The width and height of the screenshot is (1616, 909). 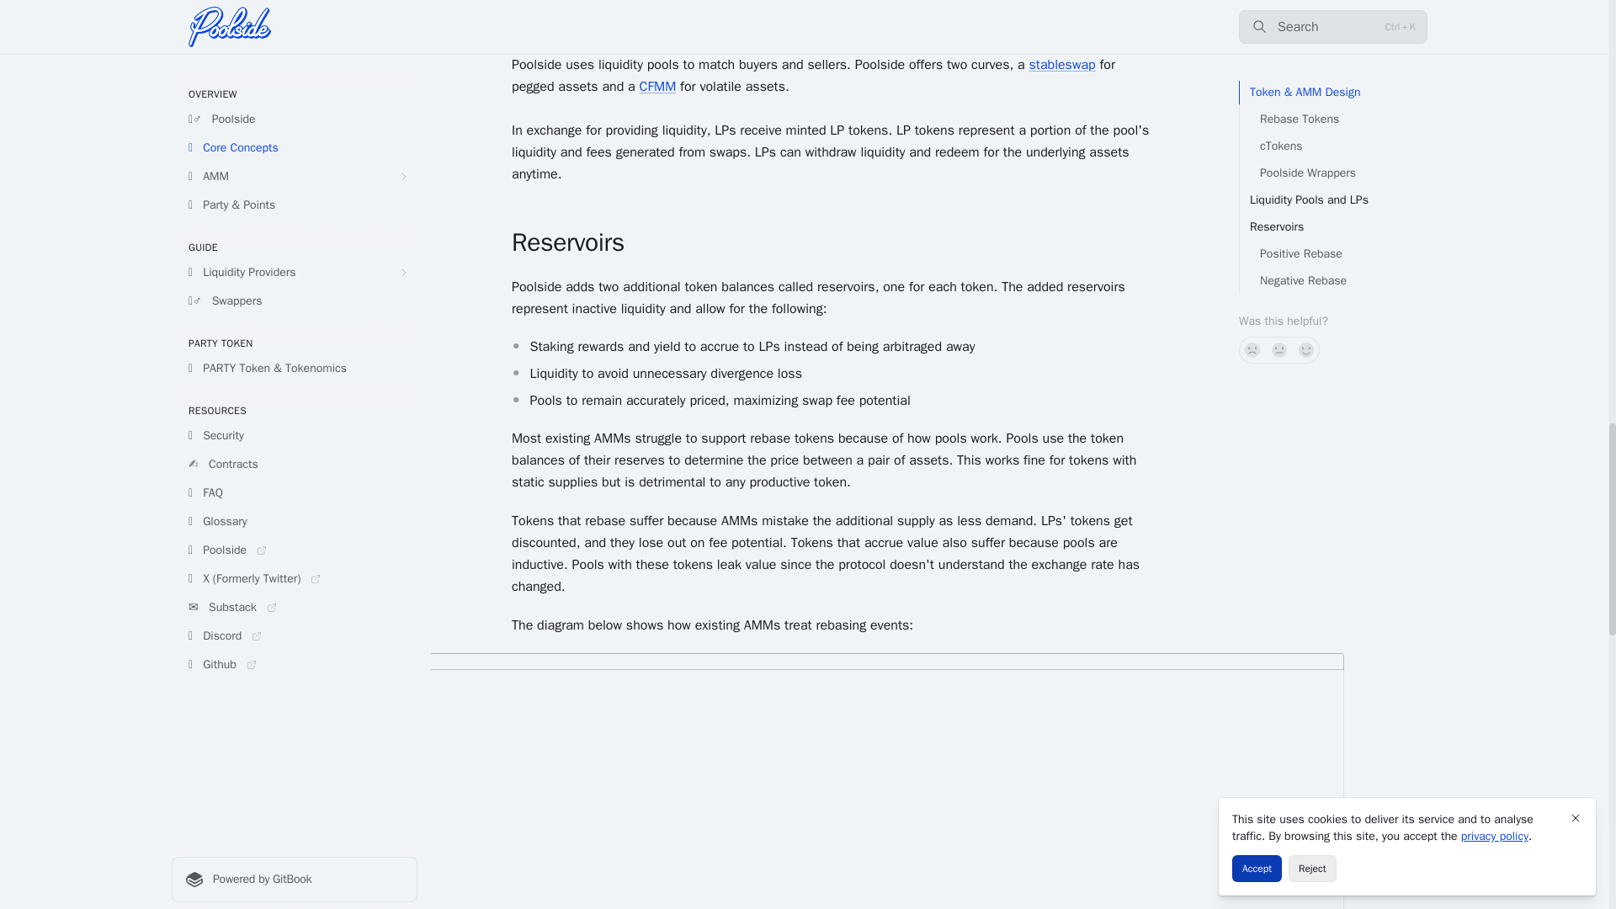 What do you see at coordinates (656, 86) in the screenshot?
I see `CFMM` at bounding box center [656, 86].